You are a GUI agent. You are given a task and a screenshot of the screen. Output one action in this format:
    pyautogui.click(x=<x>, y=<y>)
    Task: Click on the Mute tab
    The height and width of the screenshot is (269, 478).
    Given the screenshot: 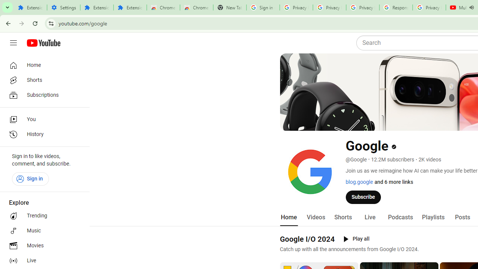 What is the action you would take?
    pyautogui.click(x=471, y=7)
    